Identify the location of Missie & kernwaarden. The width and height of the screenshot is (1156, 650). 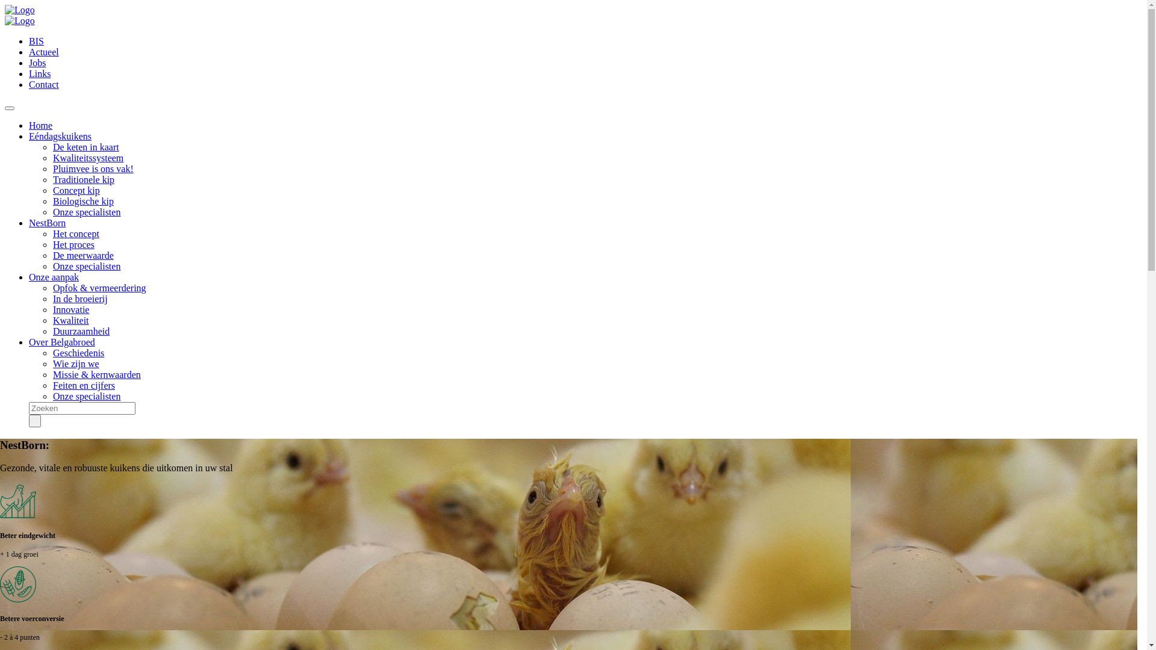
(97, 374).